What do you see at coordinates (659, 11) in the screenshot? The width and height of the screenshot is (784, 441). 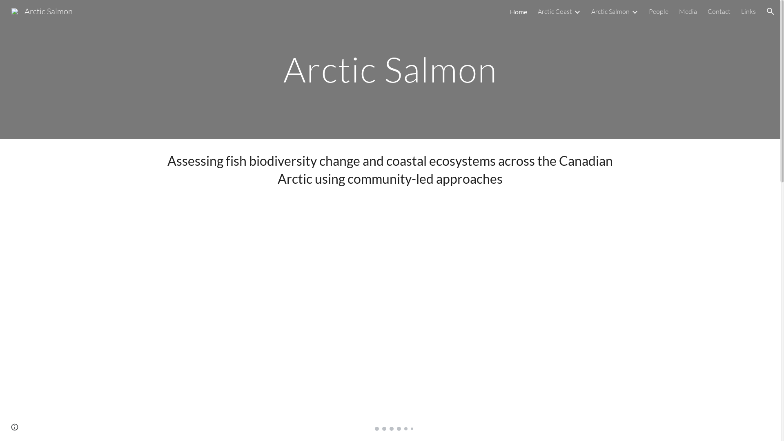 I see `People` at bounding box center [659, 11].